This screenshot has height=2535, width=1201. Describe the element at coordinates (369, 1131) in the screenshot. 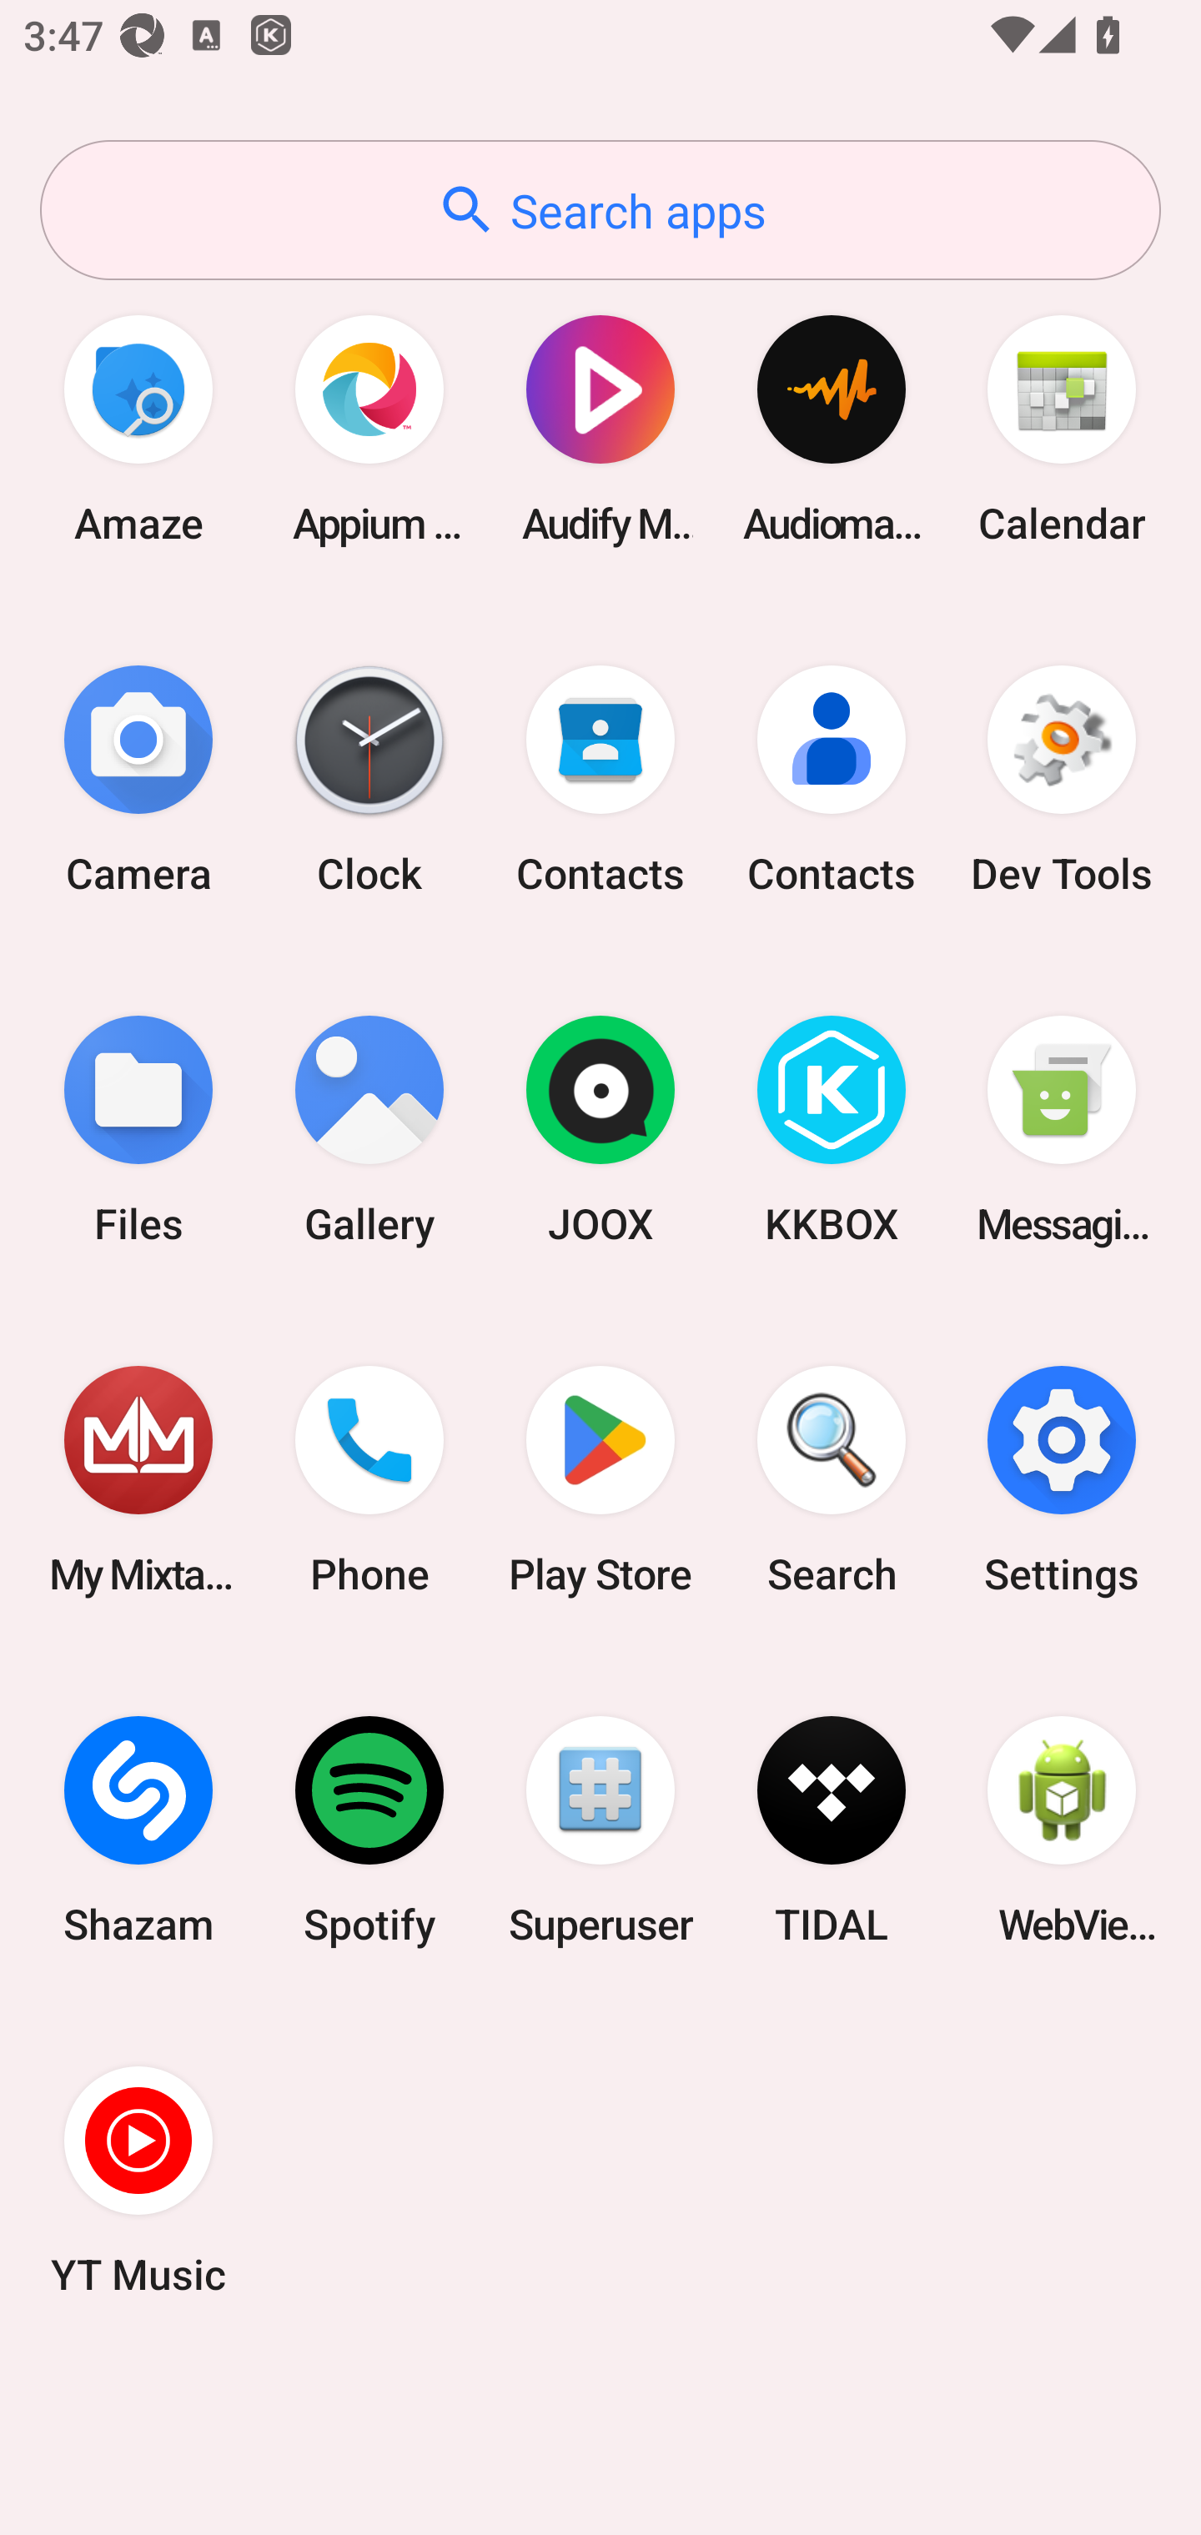

I see `Gallery` at that location.